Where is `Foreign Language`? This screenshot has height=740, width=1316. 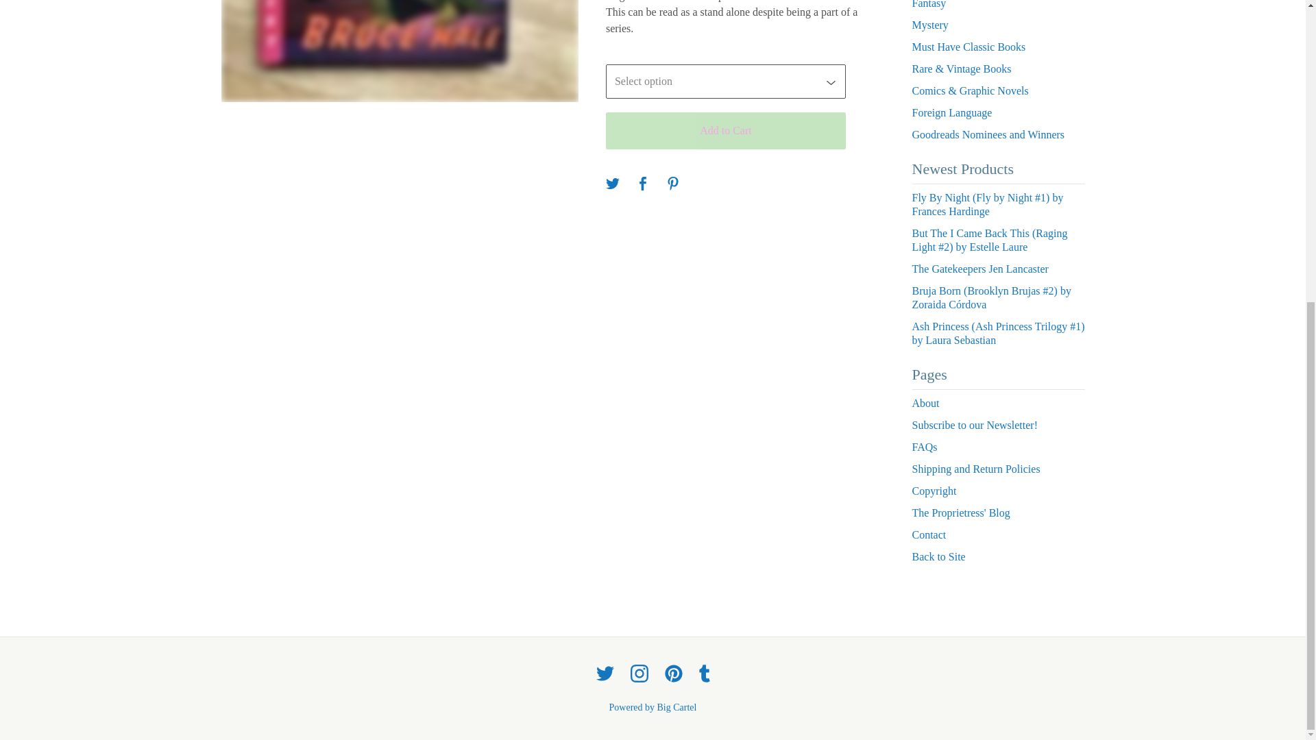 Foreign Language is located at coordinates (998, 113).